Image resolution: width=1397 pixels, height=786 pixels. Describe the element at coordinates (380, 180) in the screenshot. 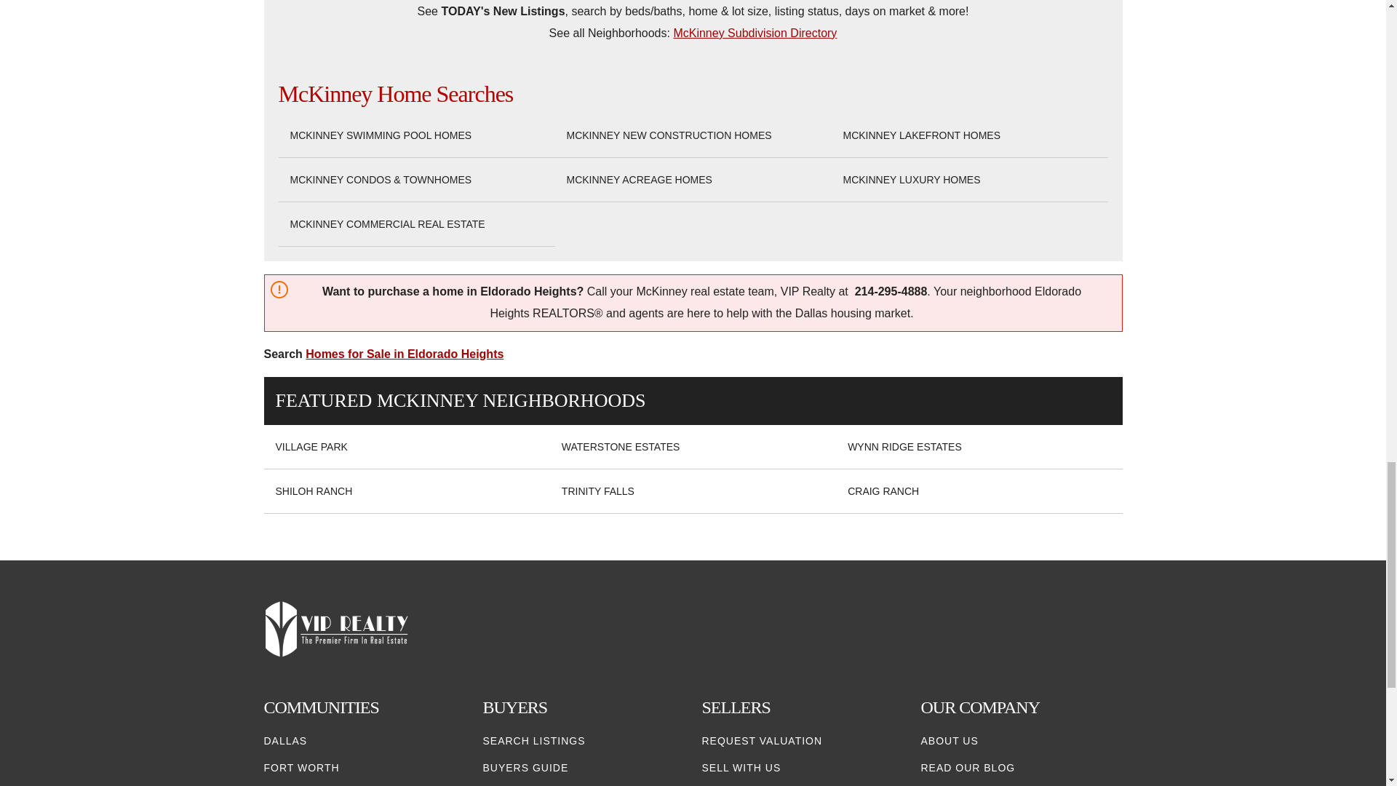

I see `McKinney Condos Townhomes` at that location.